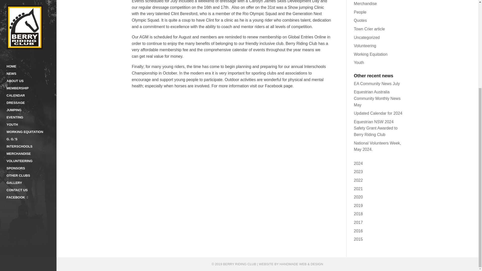 The image size is (482, 271). Describe the element at coordinates (31, 43) in the screenshot. I see `SPONSORS` at that location.